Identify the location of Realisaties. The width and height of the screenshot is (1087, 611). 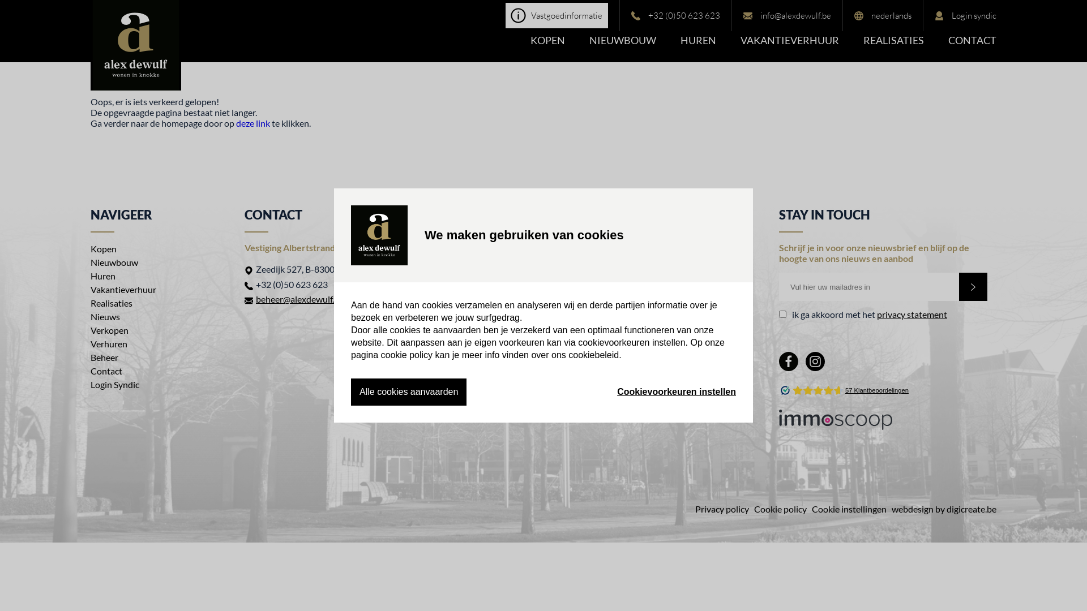
(112, 303).